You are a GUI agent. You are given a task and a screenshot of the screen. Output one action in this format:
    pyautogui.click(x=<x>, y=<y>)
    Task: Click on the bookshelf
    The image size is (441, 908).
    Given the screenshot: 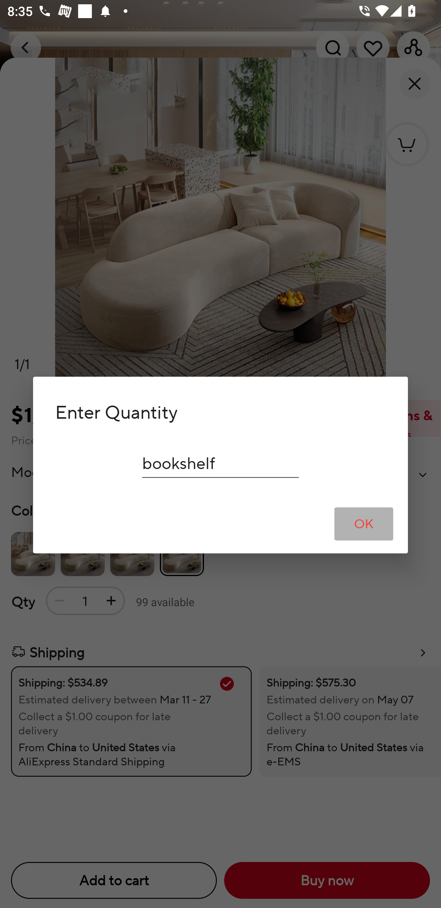 What is the action you would take?
    pyautogui.click(x=221, y=463)
    